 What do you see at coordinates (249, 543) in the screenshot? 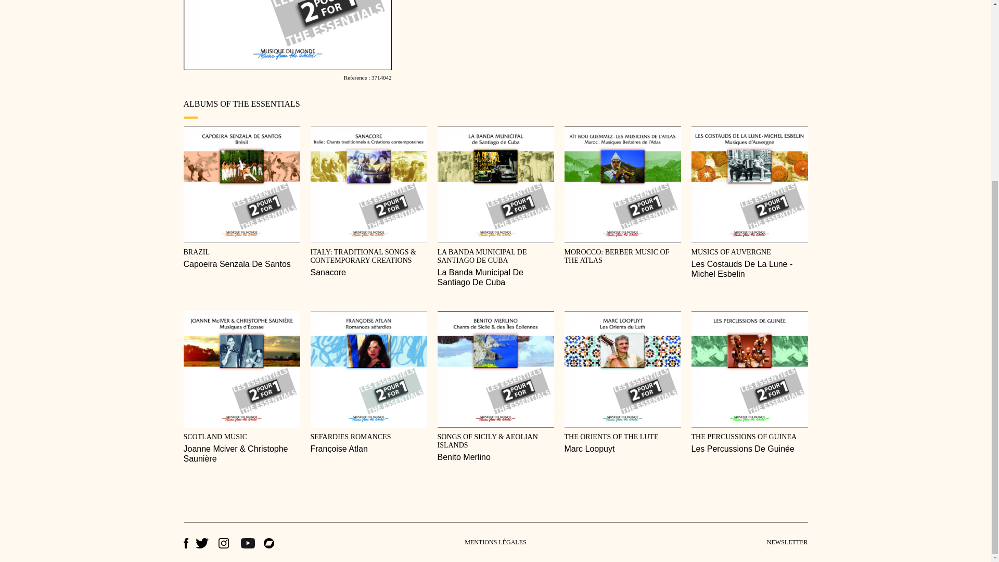
I see `Youtube` at bounding box center [249, 543].